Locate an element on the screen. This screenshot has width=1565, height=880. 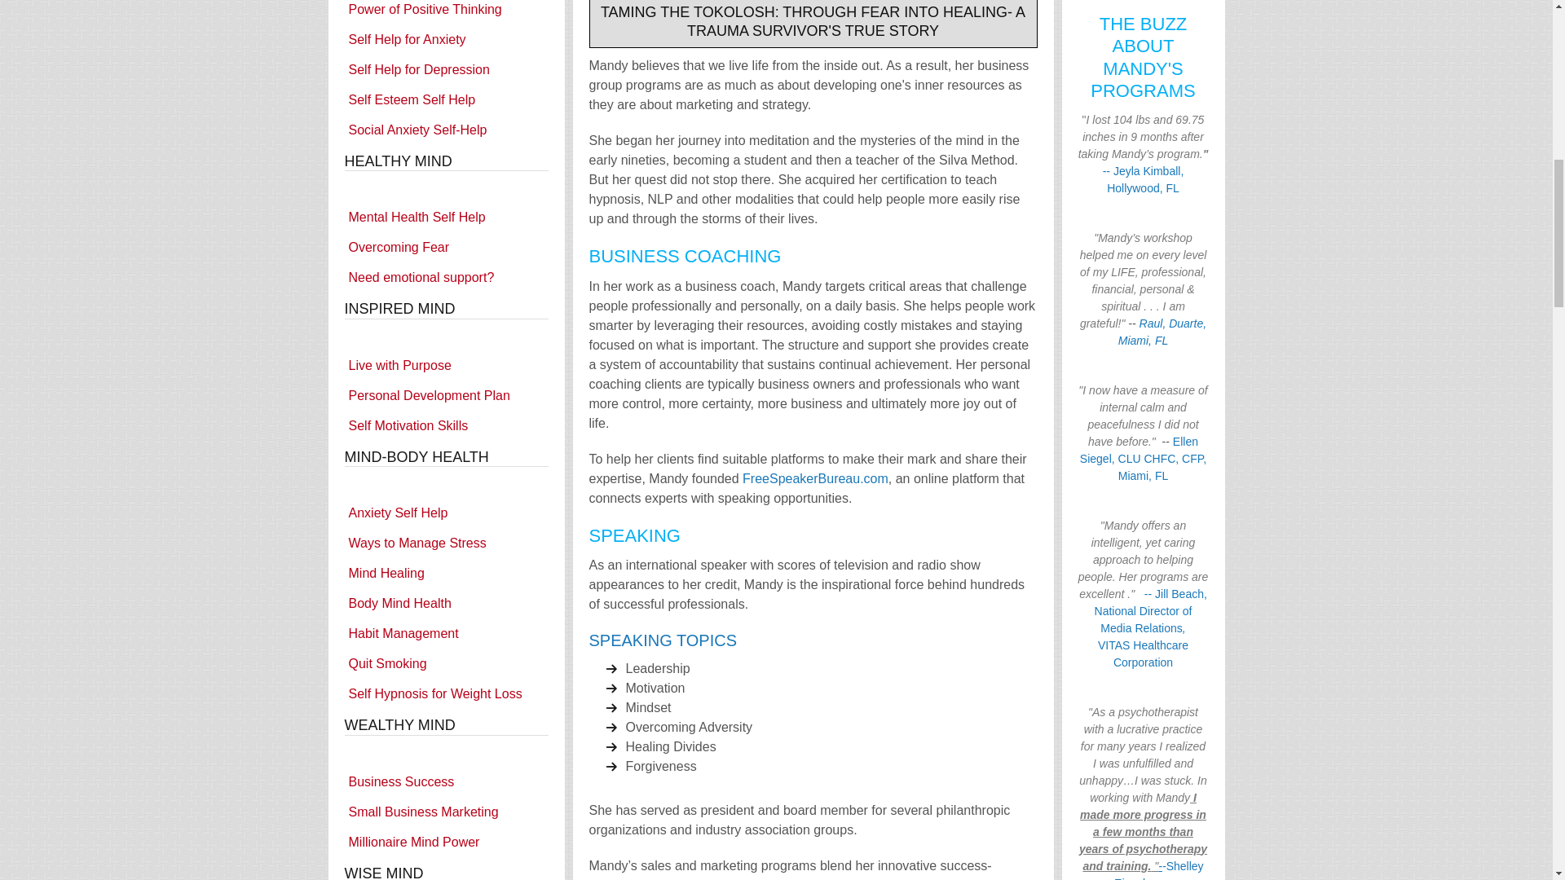
Body Mind Health is located at coordinates (446, 603).